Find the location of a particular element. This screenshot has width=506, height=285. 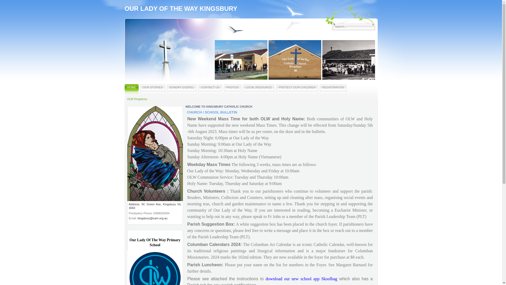

REGISTRATION is located at coordinates (333, 91).